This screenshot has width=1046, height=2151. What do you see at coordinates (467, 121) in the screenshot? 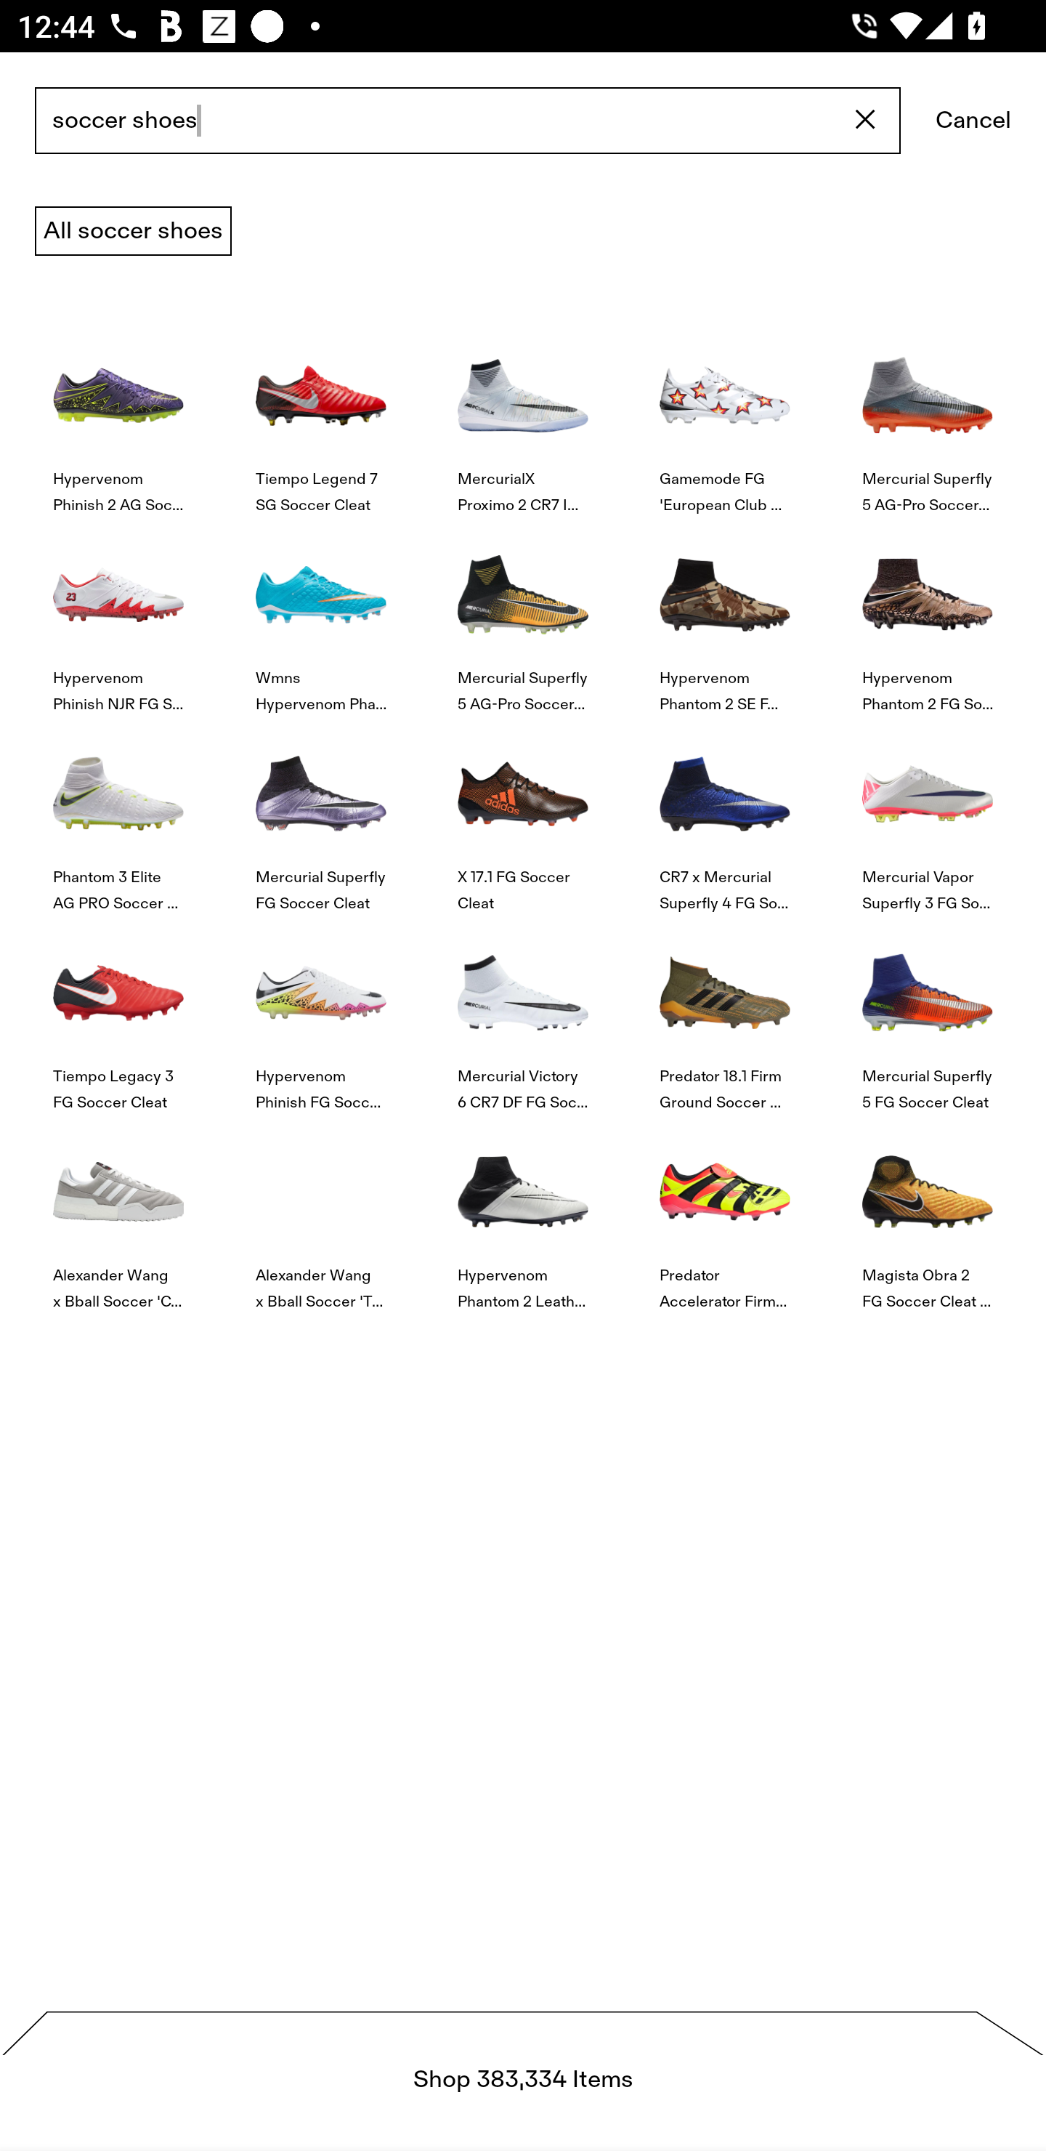
I see `soccer shoes` at bounding box center [467, 121].